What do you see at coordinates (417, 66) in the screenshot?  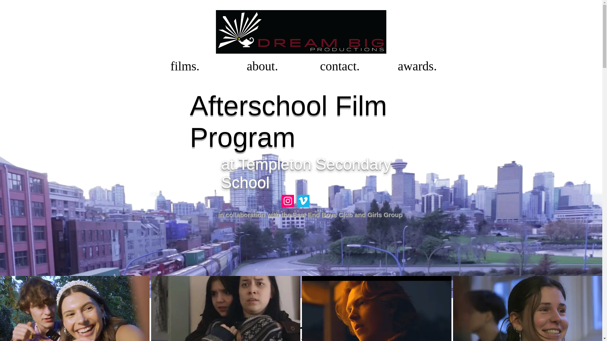 I see `awards.` at bounding box center [417, 66].